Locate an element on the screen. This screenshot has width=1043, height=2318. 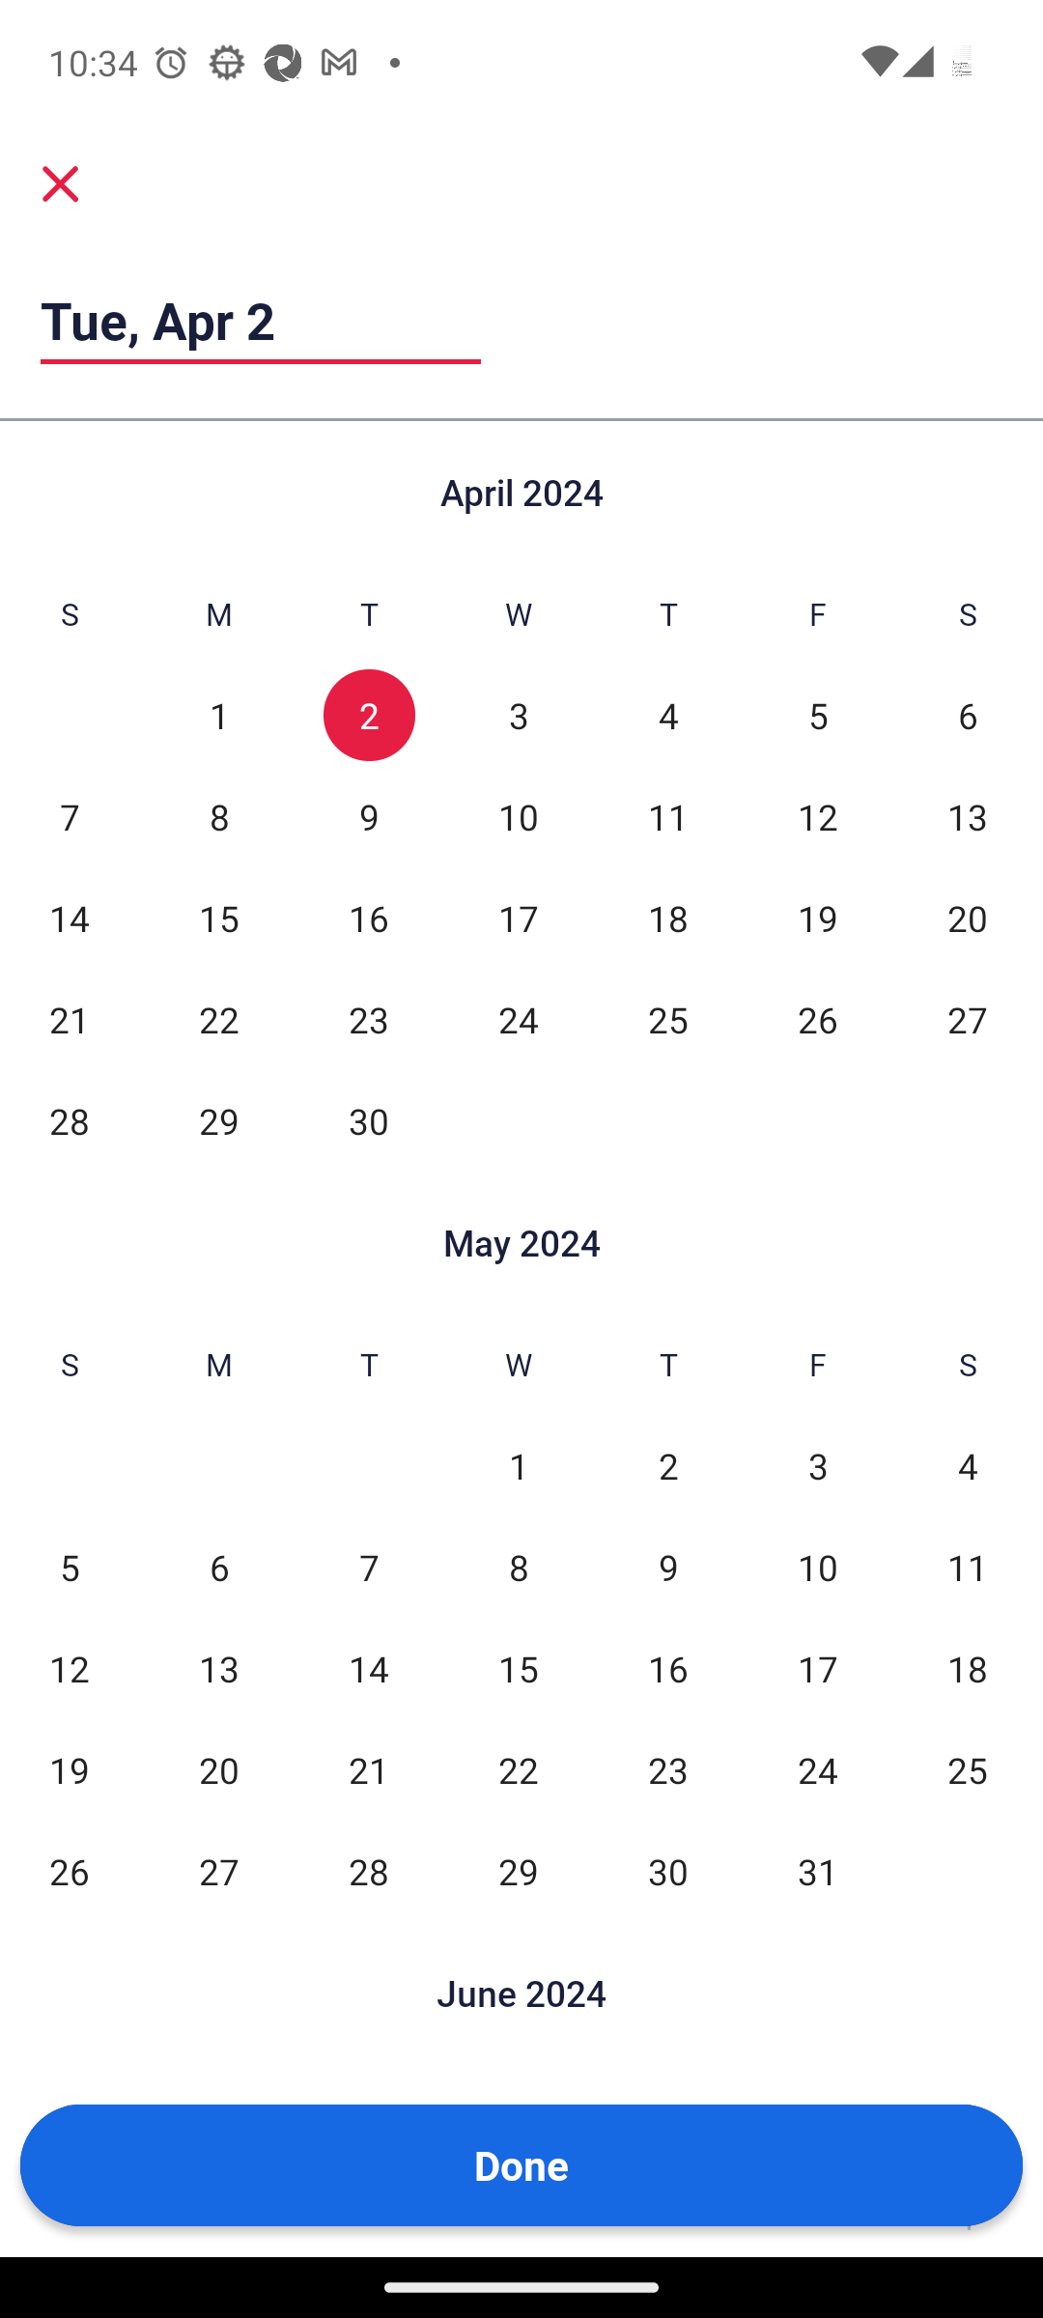
24 Wed, Apr 24, Not Selected is located at coordinates (518, 1020).